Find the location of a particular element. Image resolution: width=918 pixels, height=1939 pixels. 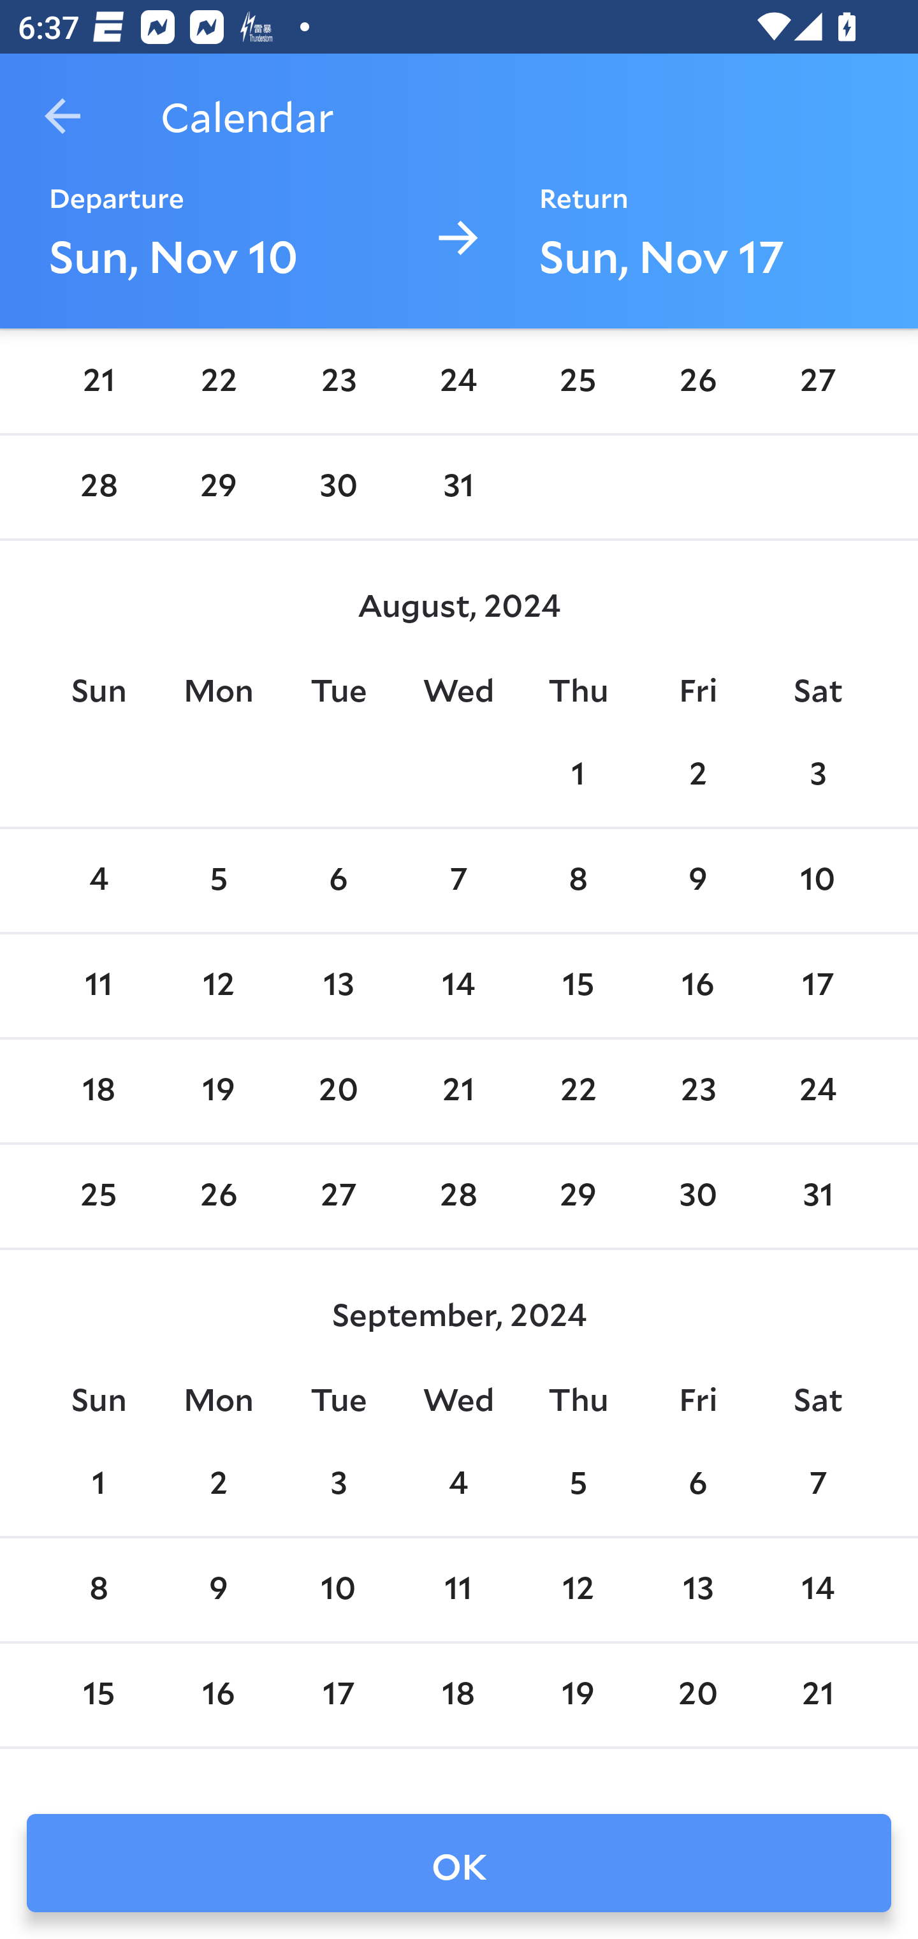

25 is located at coordinates (578, 381).